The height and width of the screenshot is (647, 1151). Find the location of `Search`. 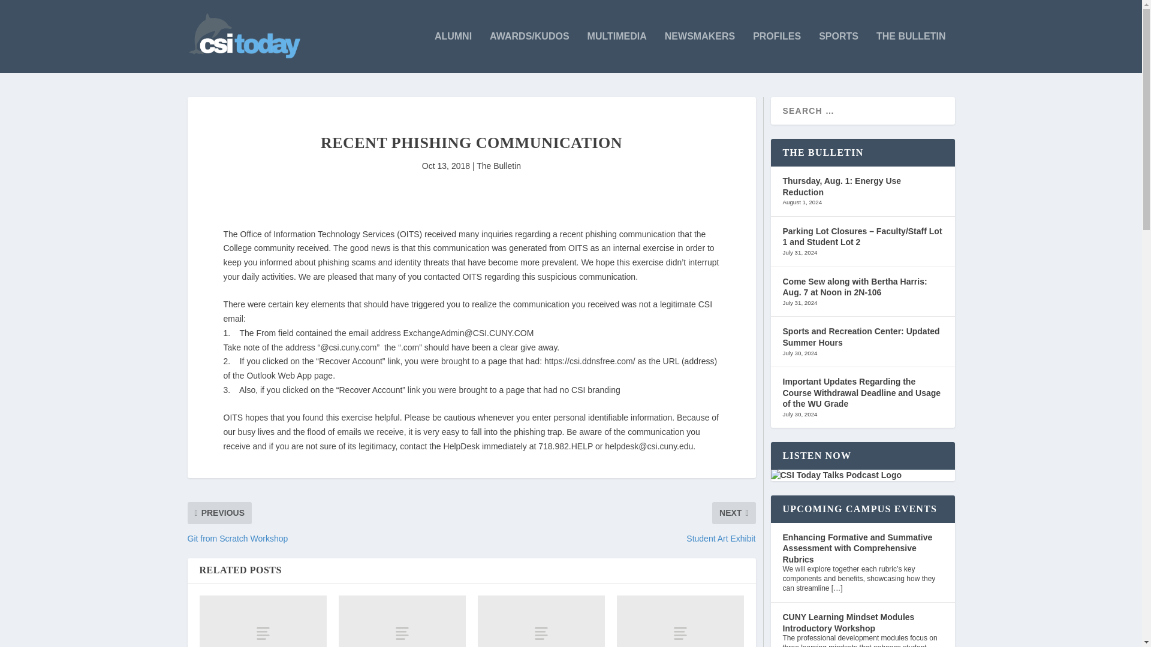

Search is located at coordinates (25, 11).